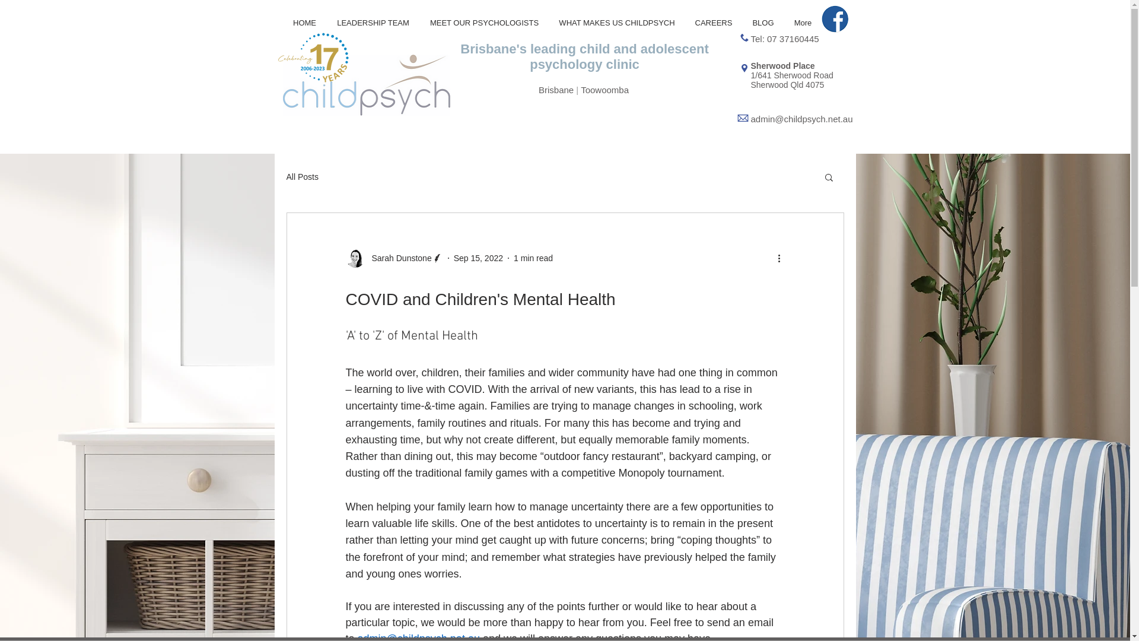  What do you see at coordinates (394, 258) in the screenshot?
I see `Sarah Dunstone` at bounding box center [394, 258].